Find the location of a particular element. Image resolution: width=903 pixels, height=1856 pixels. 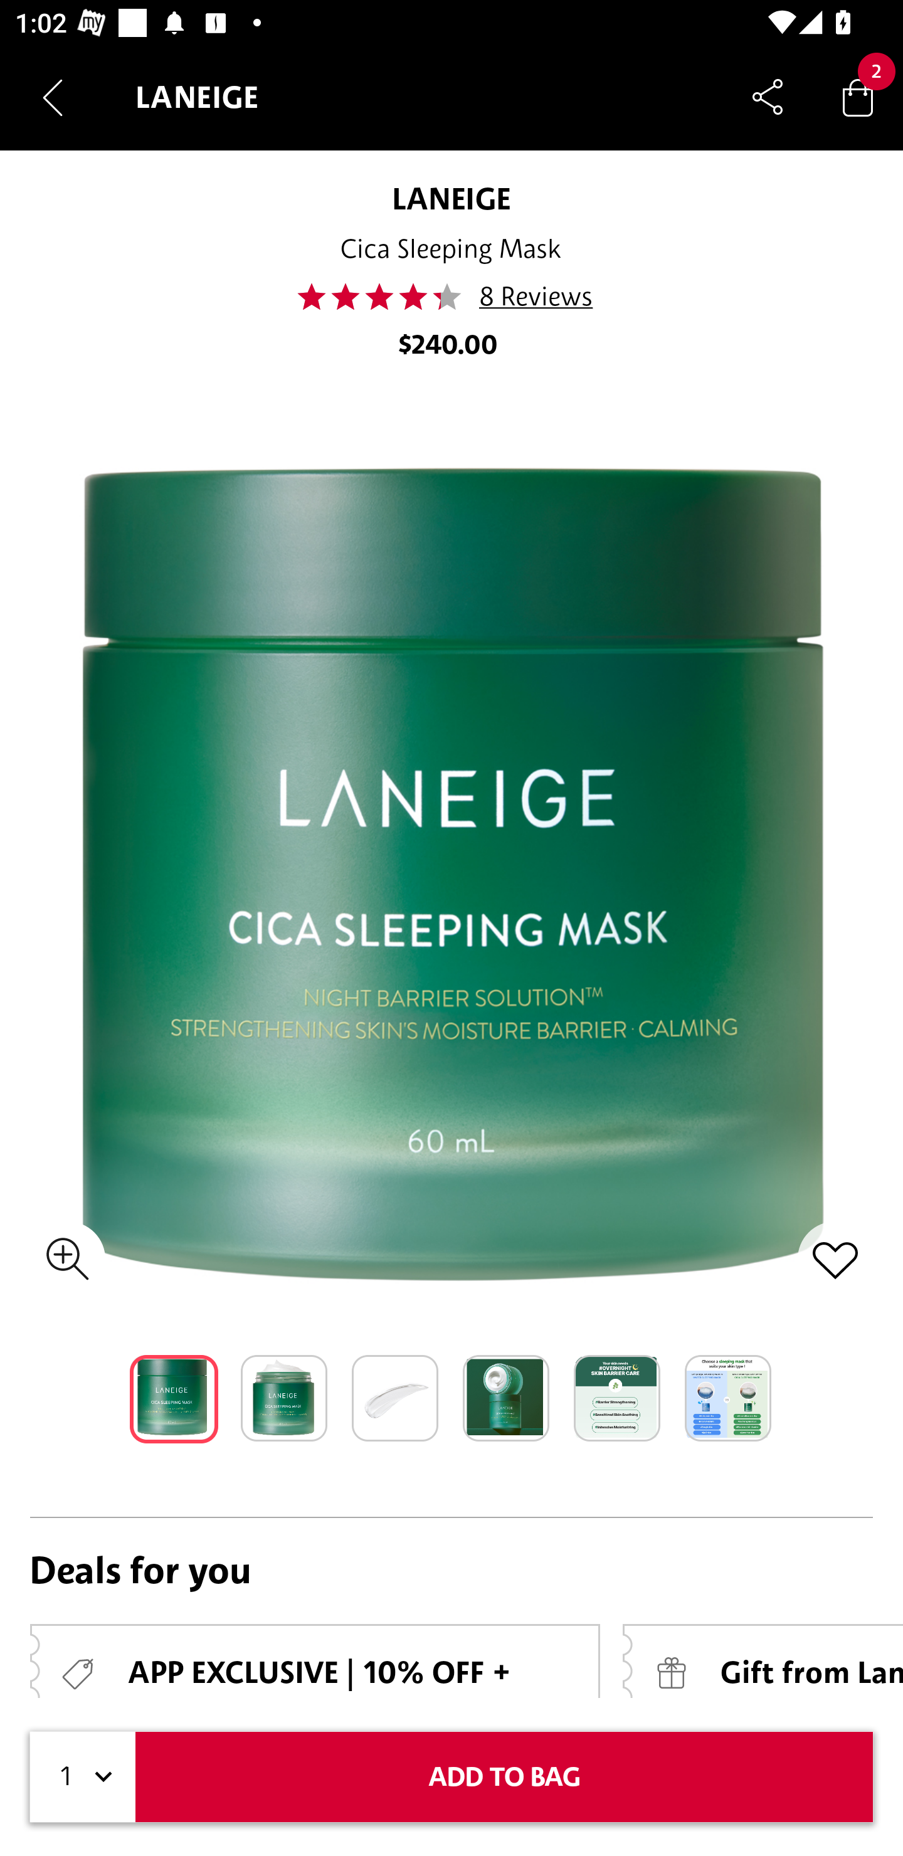

Bag is located at coordinates (858, 97).